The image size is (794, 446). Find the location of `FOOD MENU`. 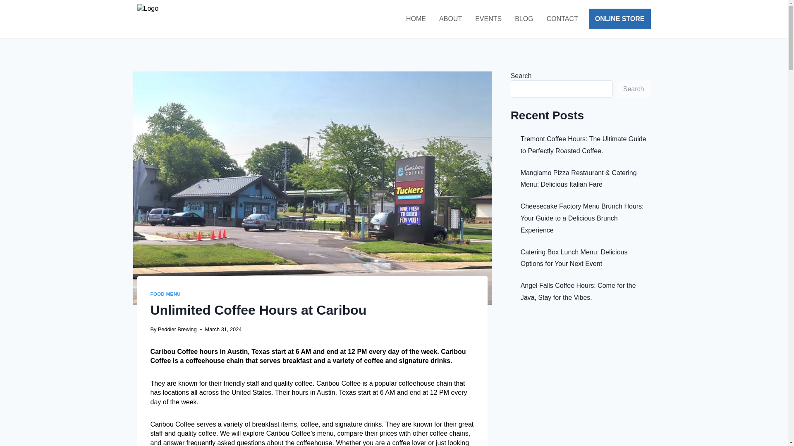

FOOD MENU is located at coordinates (165, 294).